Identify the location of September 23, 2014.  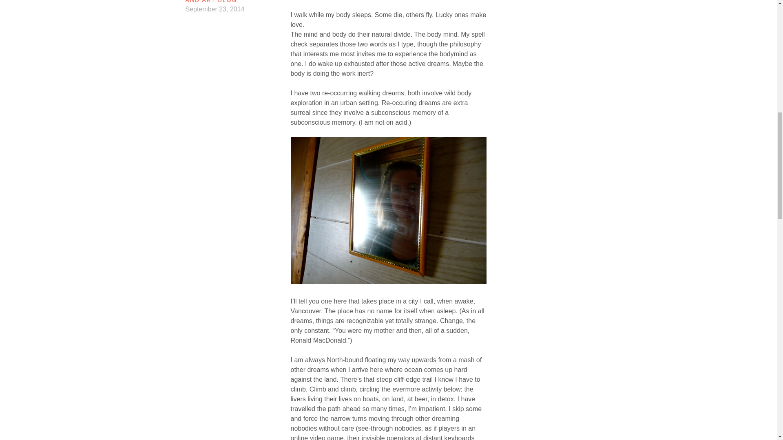
(215, 9).